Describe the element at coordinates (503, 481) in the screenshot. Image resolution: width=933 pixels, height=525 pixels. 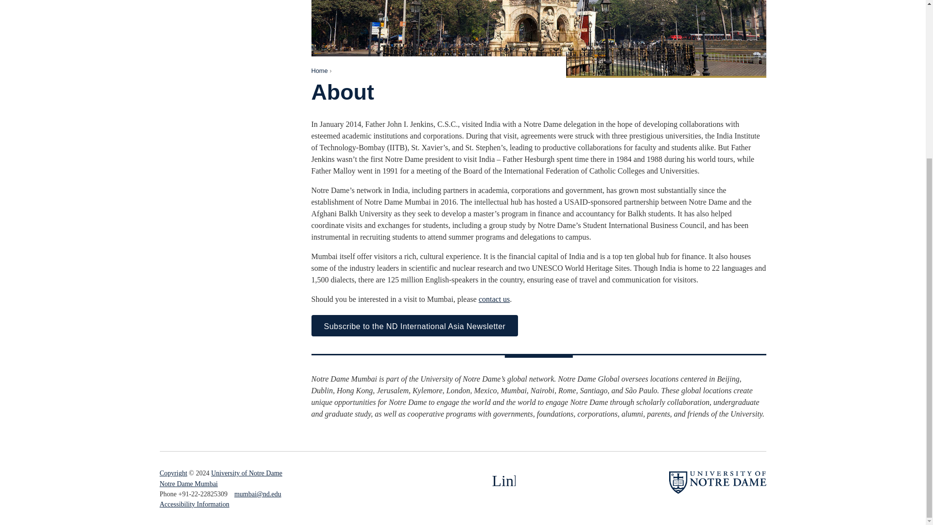
I see `LinkedIn` at that location.